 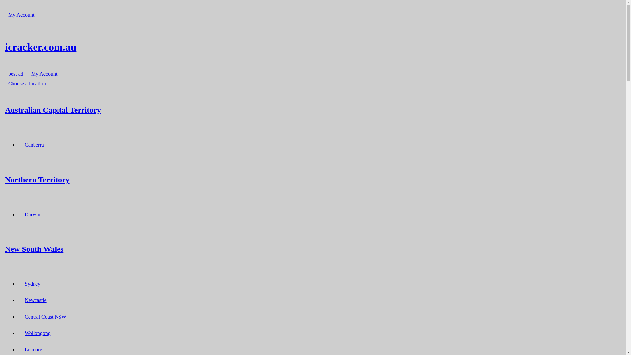 I want to click on Choose a location:, so click(x=28, y=83).